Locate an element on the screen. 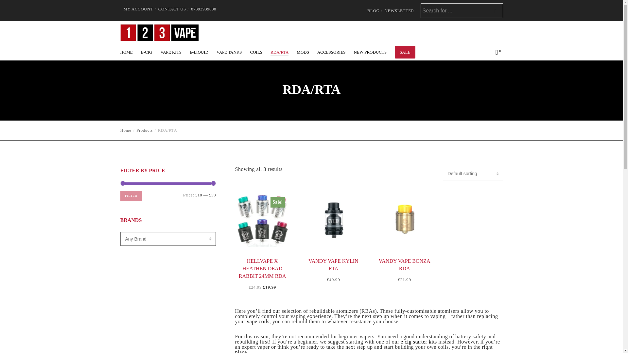  E-LIQUID is located at coordinates (203, 52).